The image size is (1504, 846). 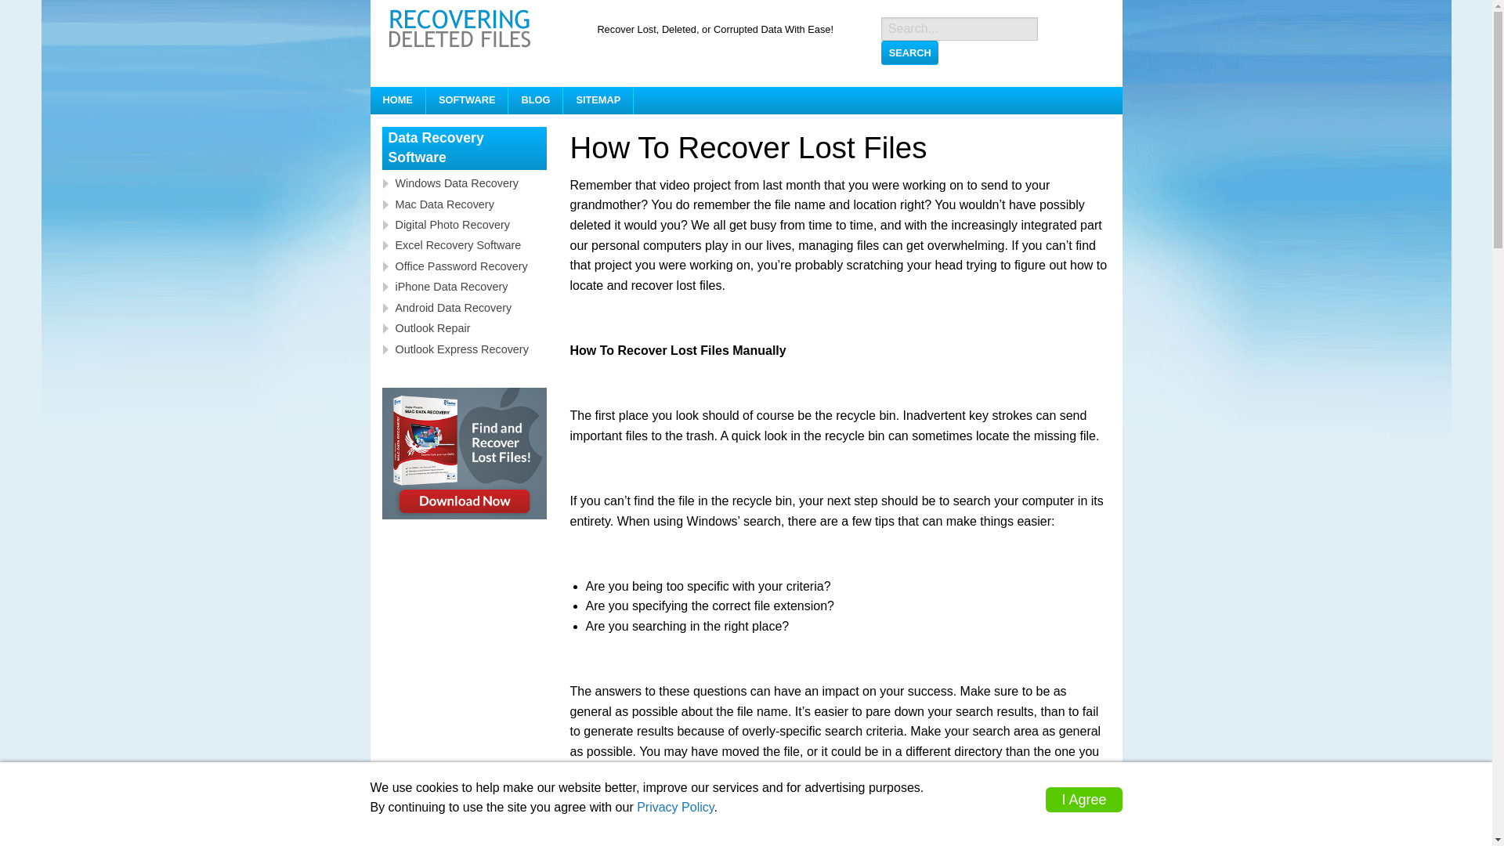 What do you see at coordinates (468, 204) in the screenshot?
I see `Mac Data Recovery` at bounding box center [468, 204].